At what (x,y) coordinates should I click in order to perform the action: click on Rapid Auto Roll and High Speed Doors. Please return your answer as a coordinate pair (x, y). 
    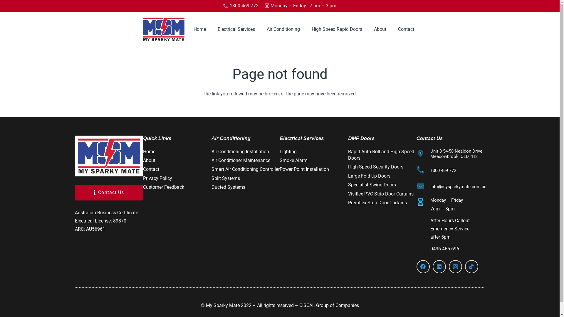
    Looking at the image, I should click on (381, 155).